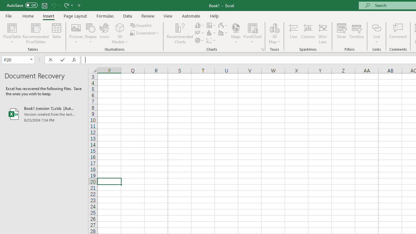 This screenshot has width=416, height=234. I want to click on Shapes, so click(90, 33).